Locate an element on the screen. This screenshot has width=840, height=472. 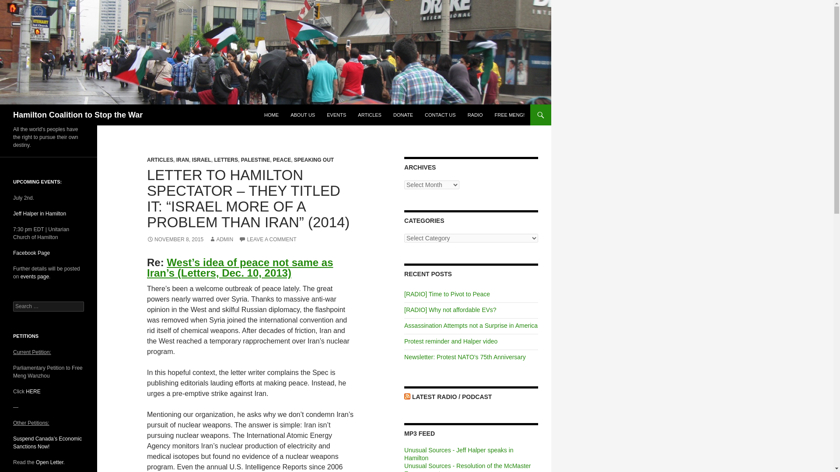
DONATE is located at coordinates (403, 115).